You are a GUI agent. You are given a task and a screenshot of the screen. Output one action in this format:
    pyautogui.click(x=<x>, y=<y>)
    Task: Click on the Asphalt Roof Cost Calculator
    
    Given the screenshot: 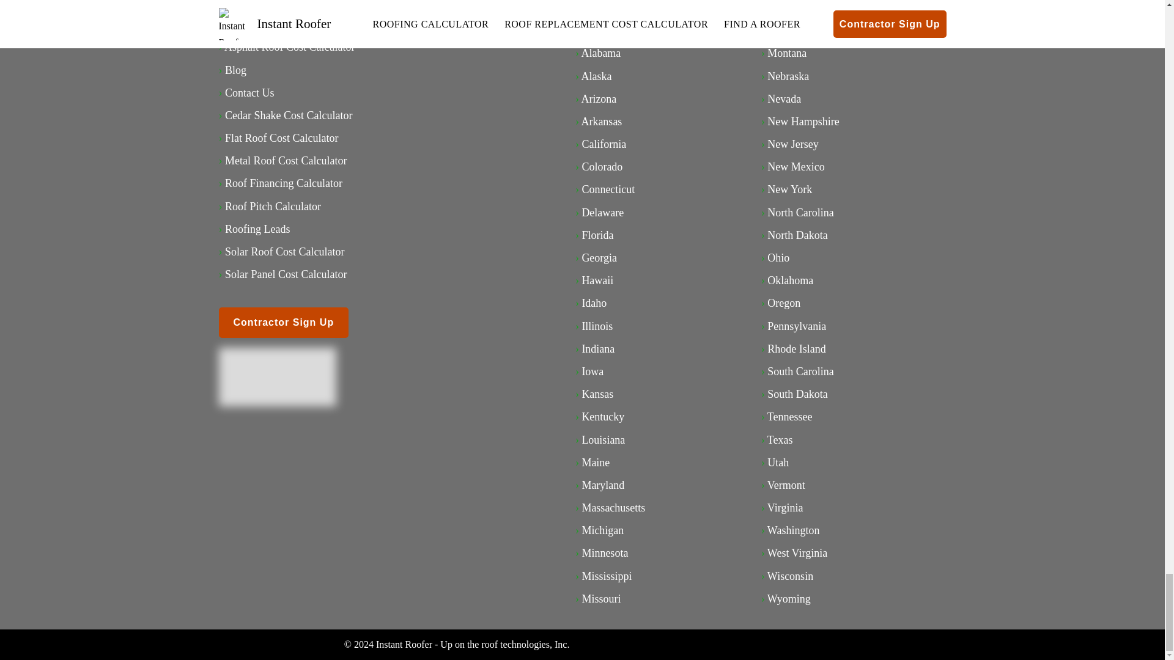 What is the action you would take?
    pyautogui.click(x=289, y=46)
    